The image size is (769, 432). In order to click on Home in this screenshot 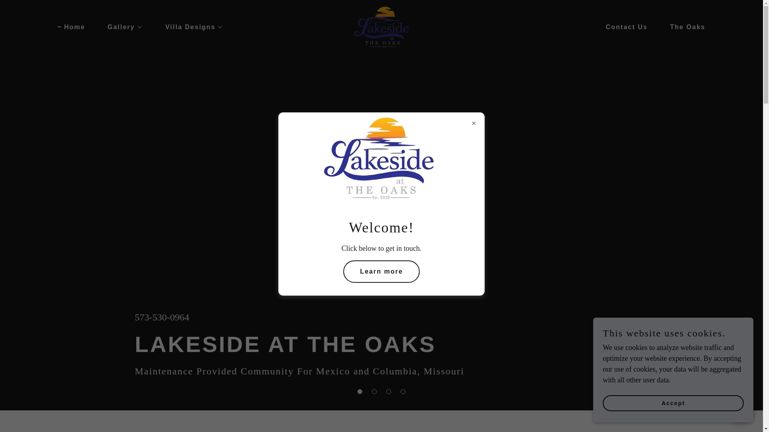, I will do `click(71, 27)`.